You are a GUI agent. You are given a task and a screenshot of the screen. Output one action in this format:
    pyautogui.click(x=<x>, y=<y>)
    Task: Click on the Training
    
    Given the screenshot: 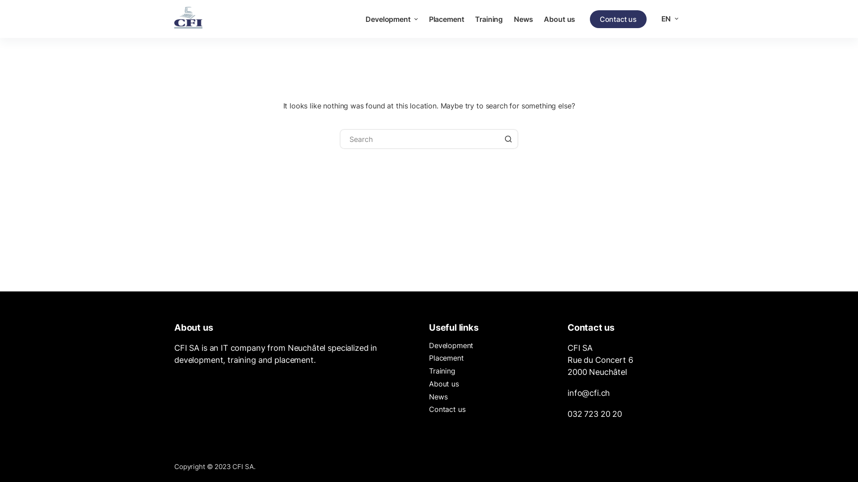 What is the action you would take?
    pyautogui.click(x=442, y=371)
    